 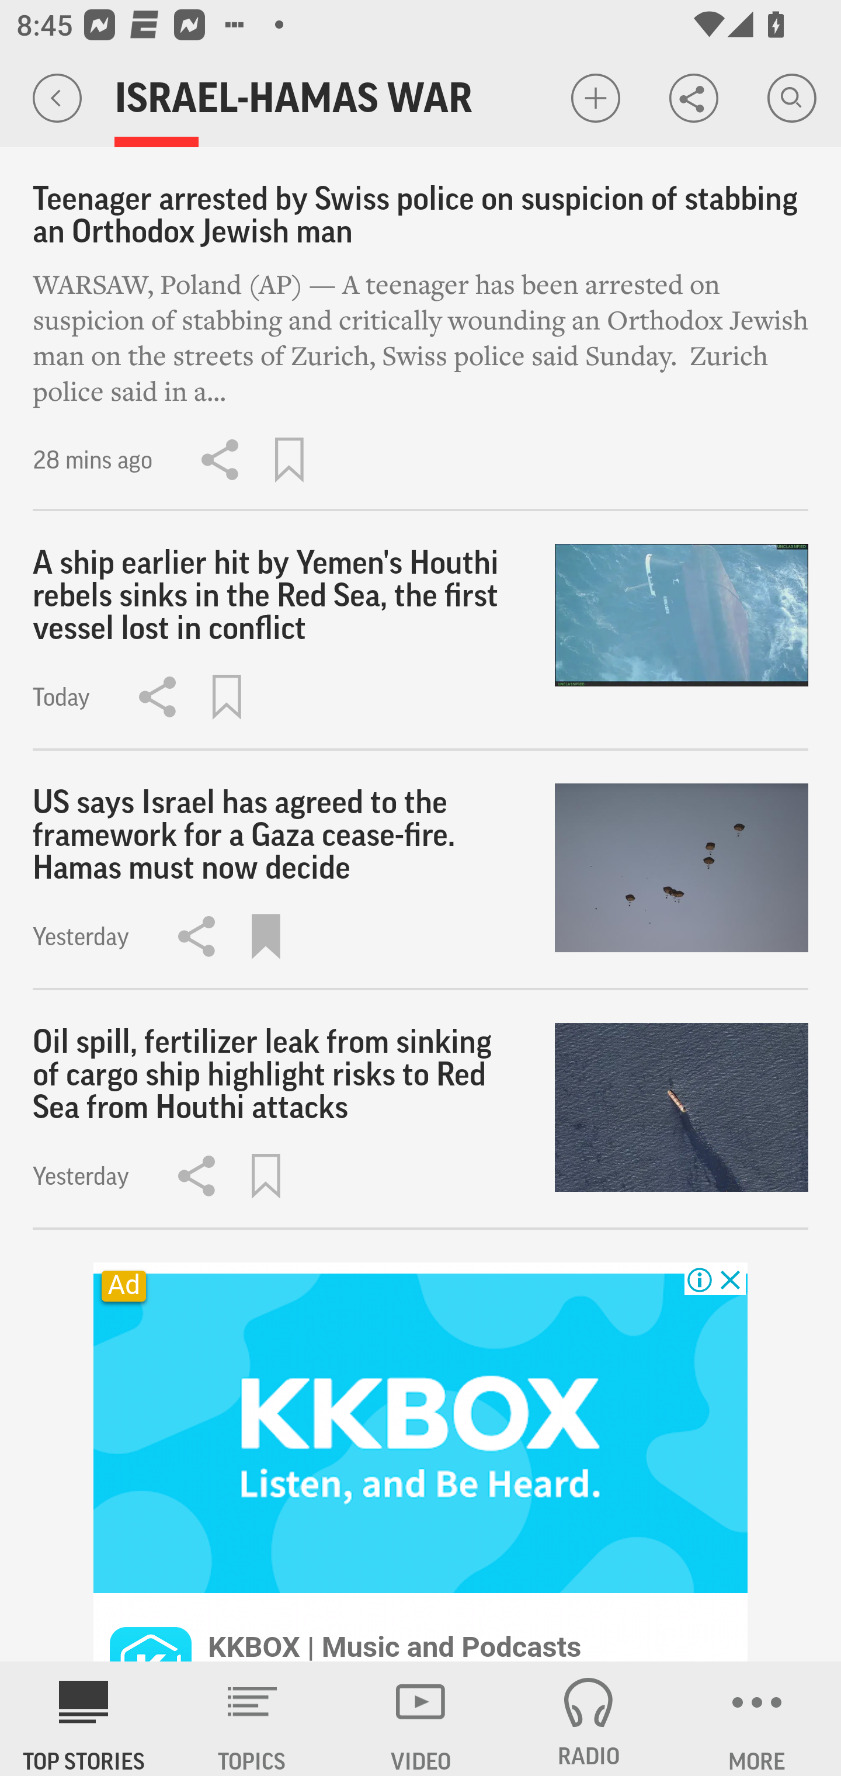 I want to click on VIDEO, so click(x=420, y=1719).